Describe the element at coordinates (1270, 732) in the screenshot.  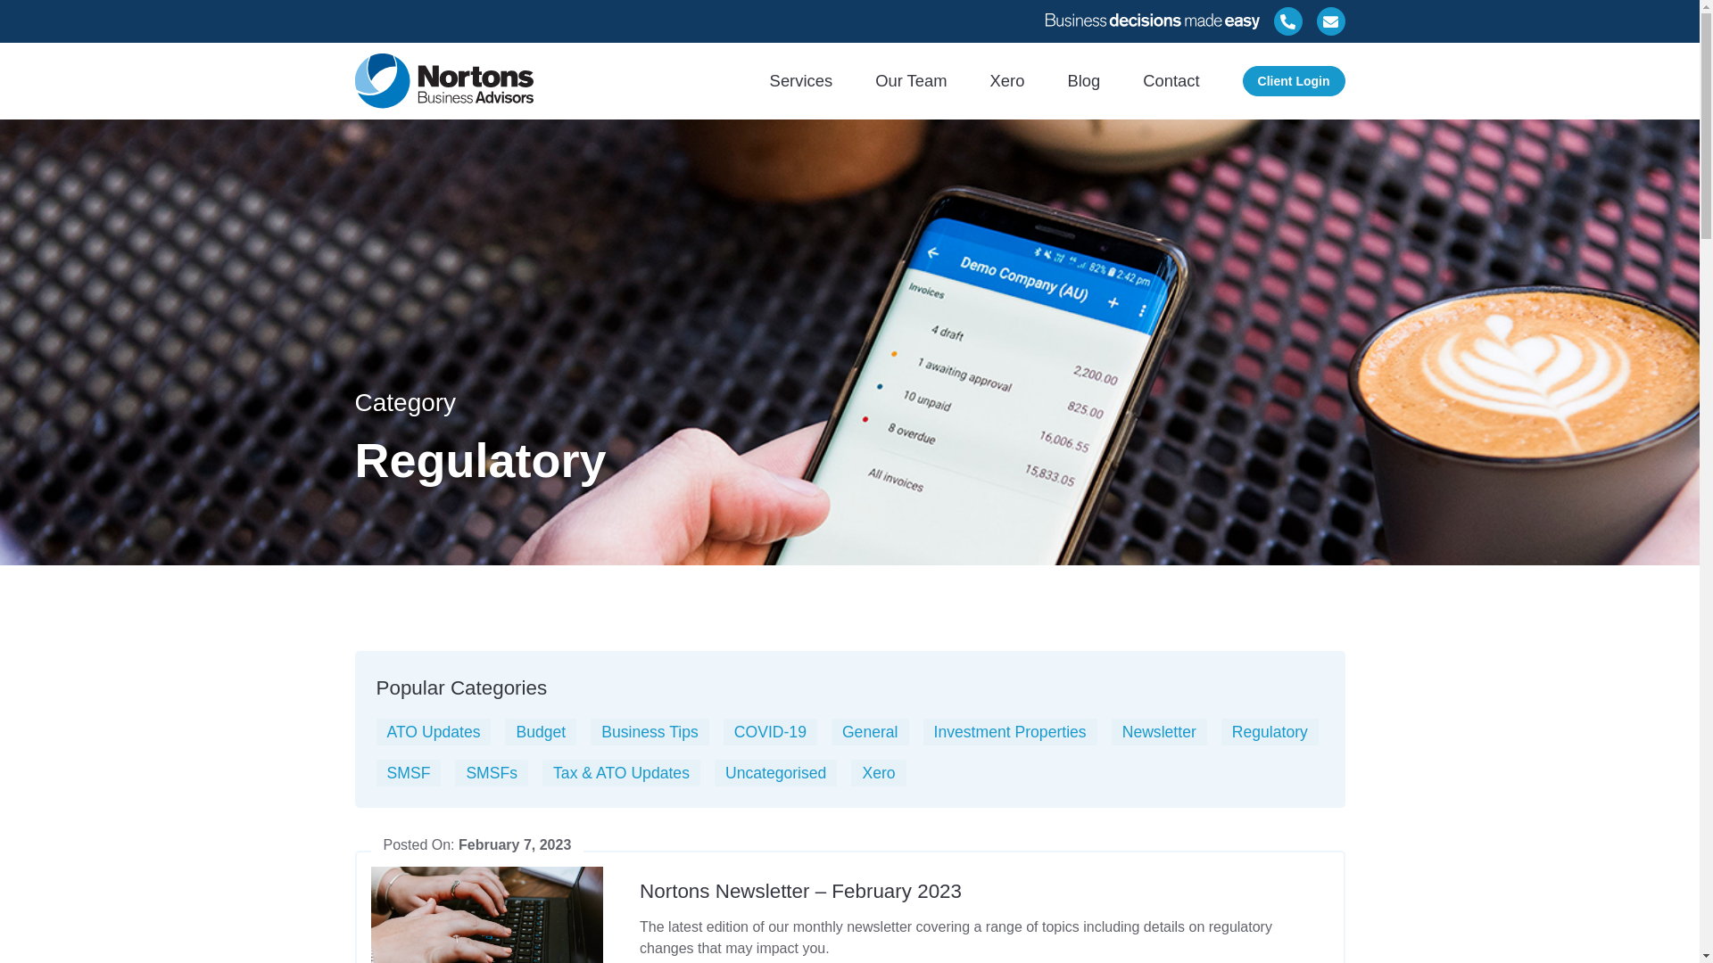
I see `Regulatory` at that location.